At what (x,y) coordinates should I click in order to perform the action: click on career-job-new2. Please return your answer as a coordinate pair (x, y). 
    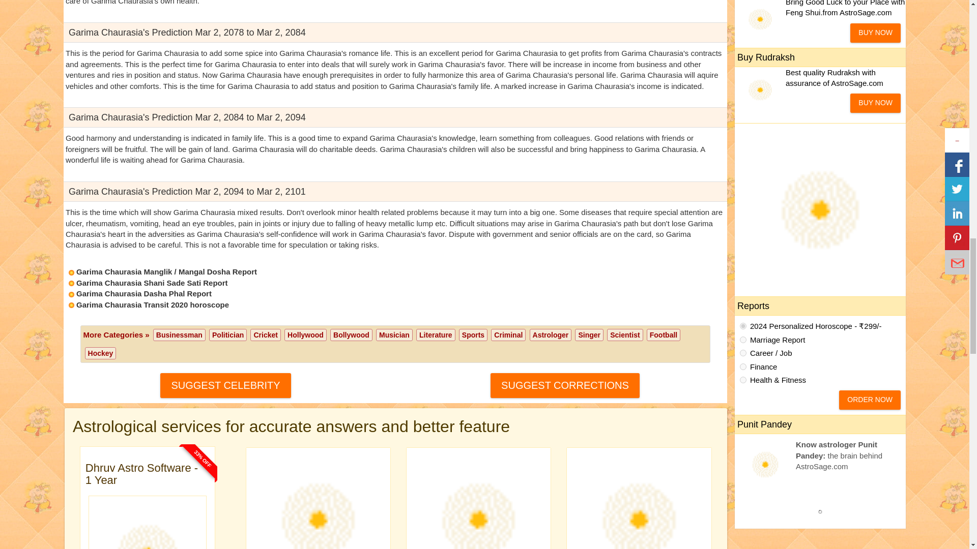
    Looking at the image, I should click on (743, 353).